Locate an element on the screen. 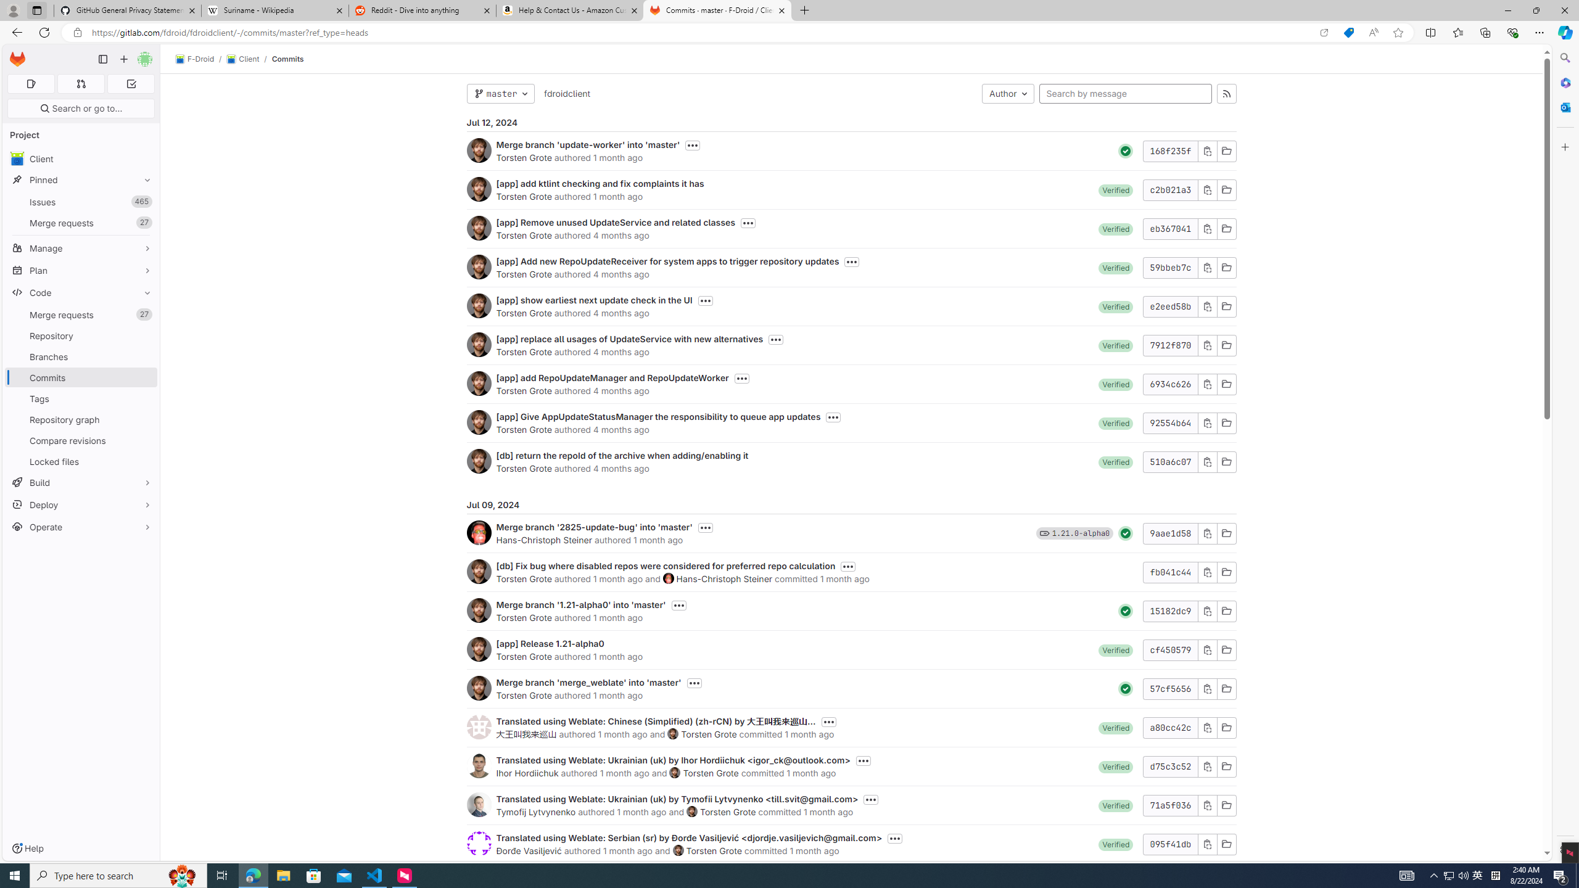 The width and height of the screenshot is (1579, 888). Deploy is located at coordinates (81, 504).